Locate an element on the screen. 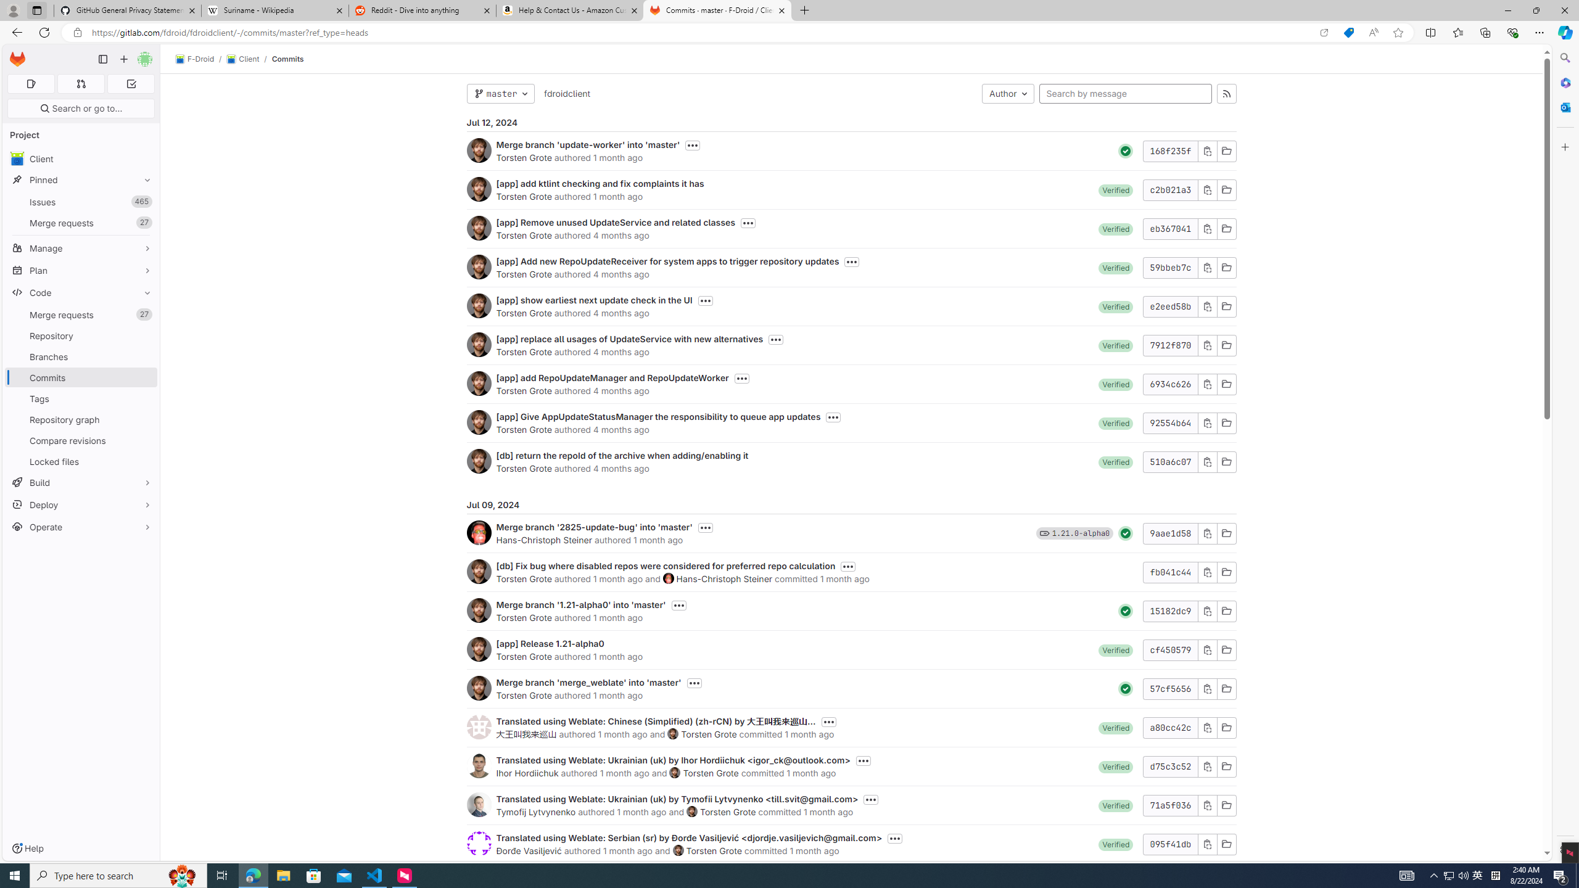 The width and height of the screenshot is (1579, 888). Deploy is located at coordinates (81, 504).